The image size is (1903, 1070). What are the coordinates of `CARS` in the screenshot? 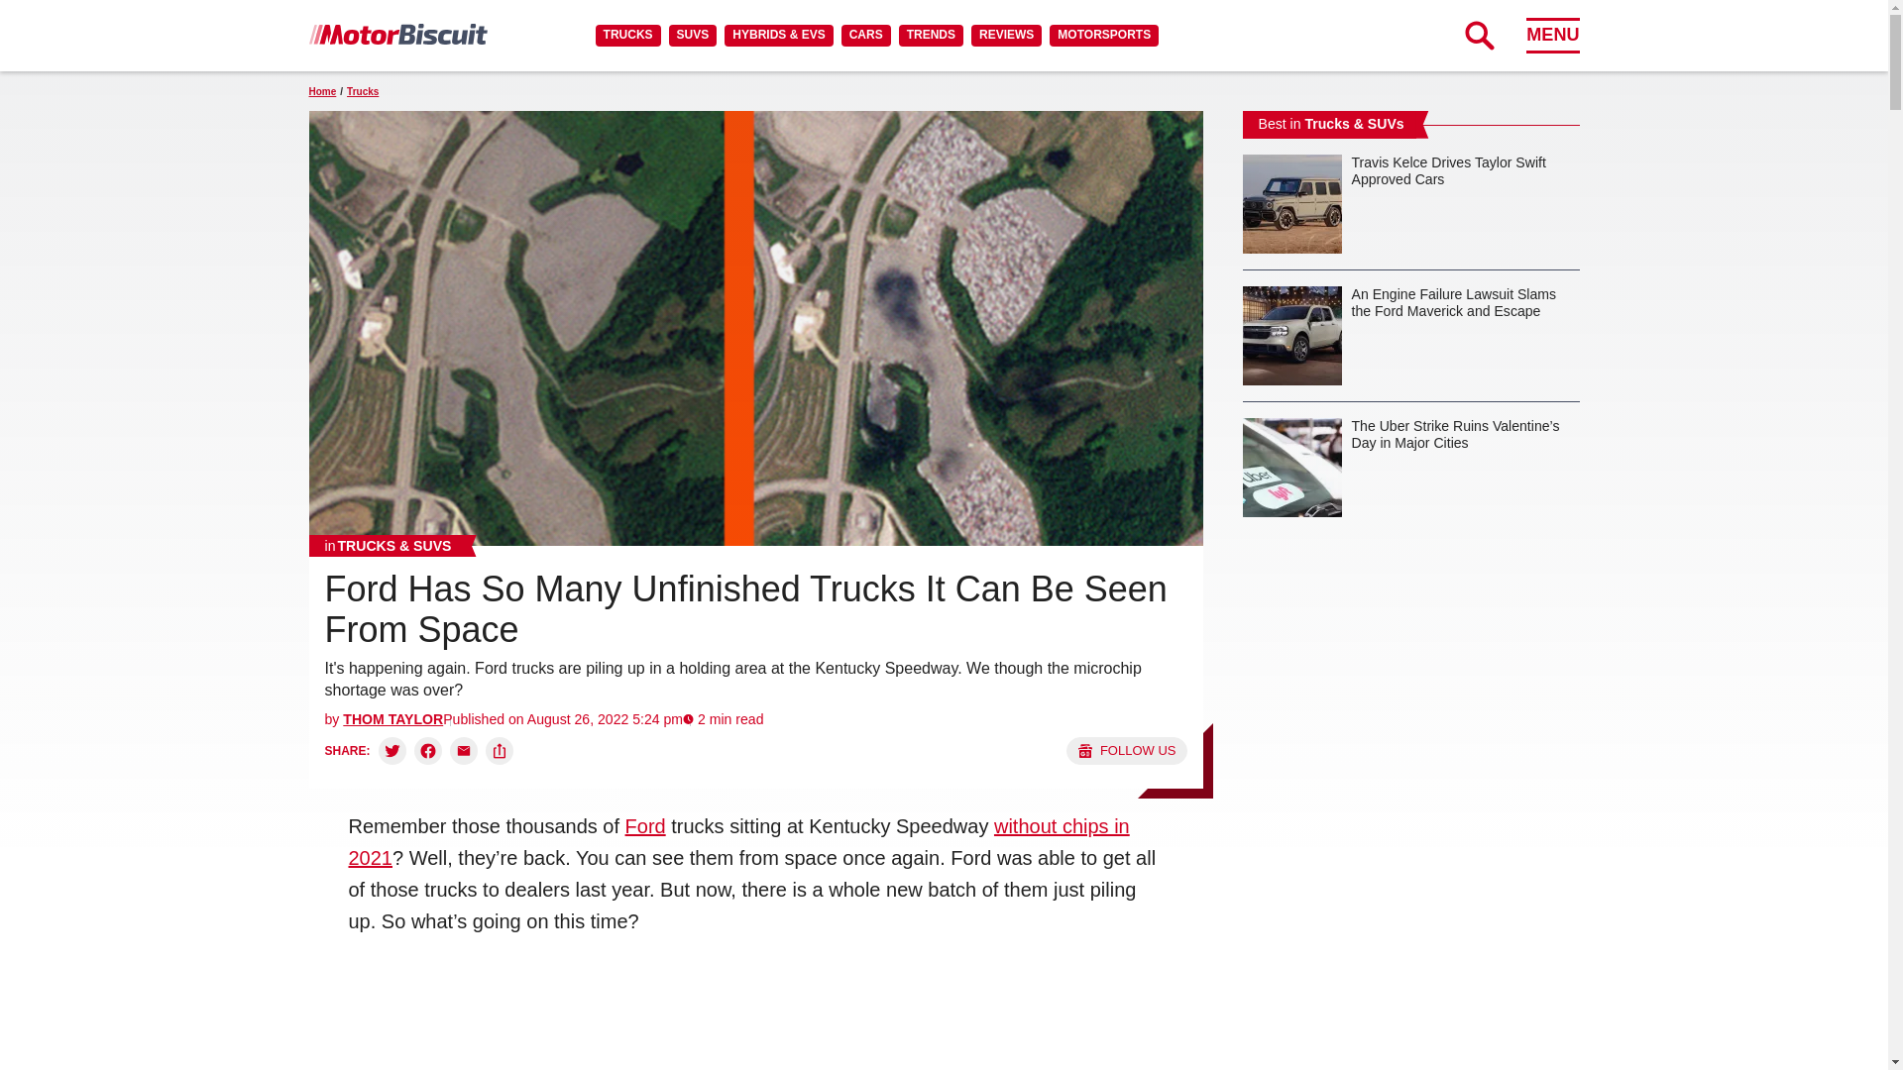 It's located at (865, 35).